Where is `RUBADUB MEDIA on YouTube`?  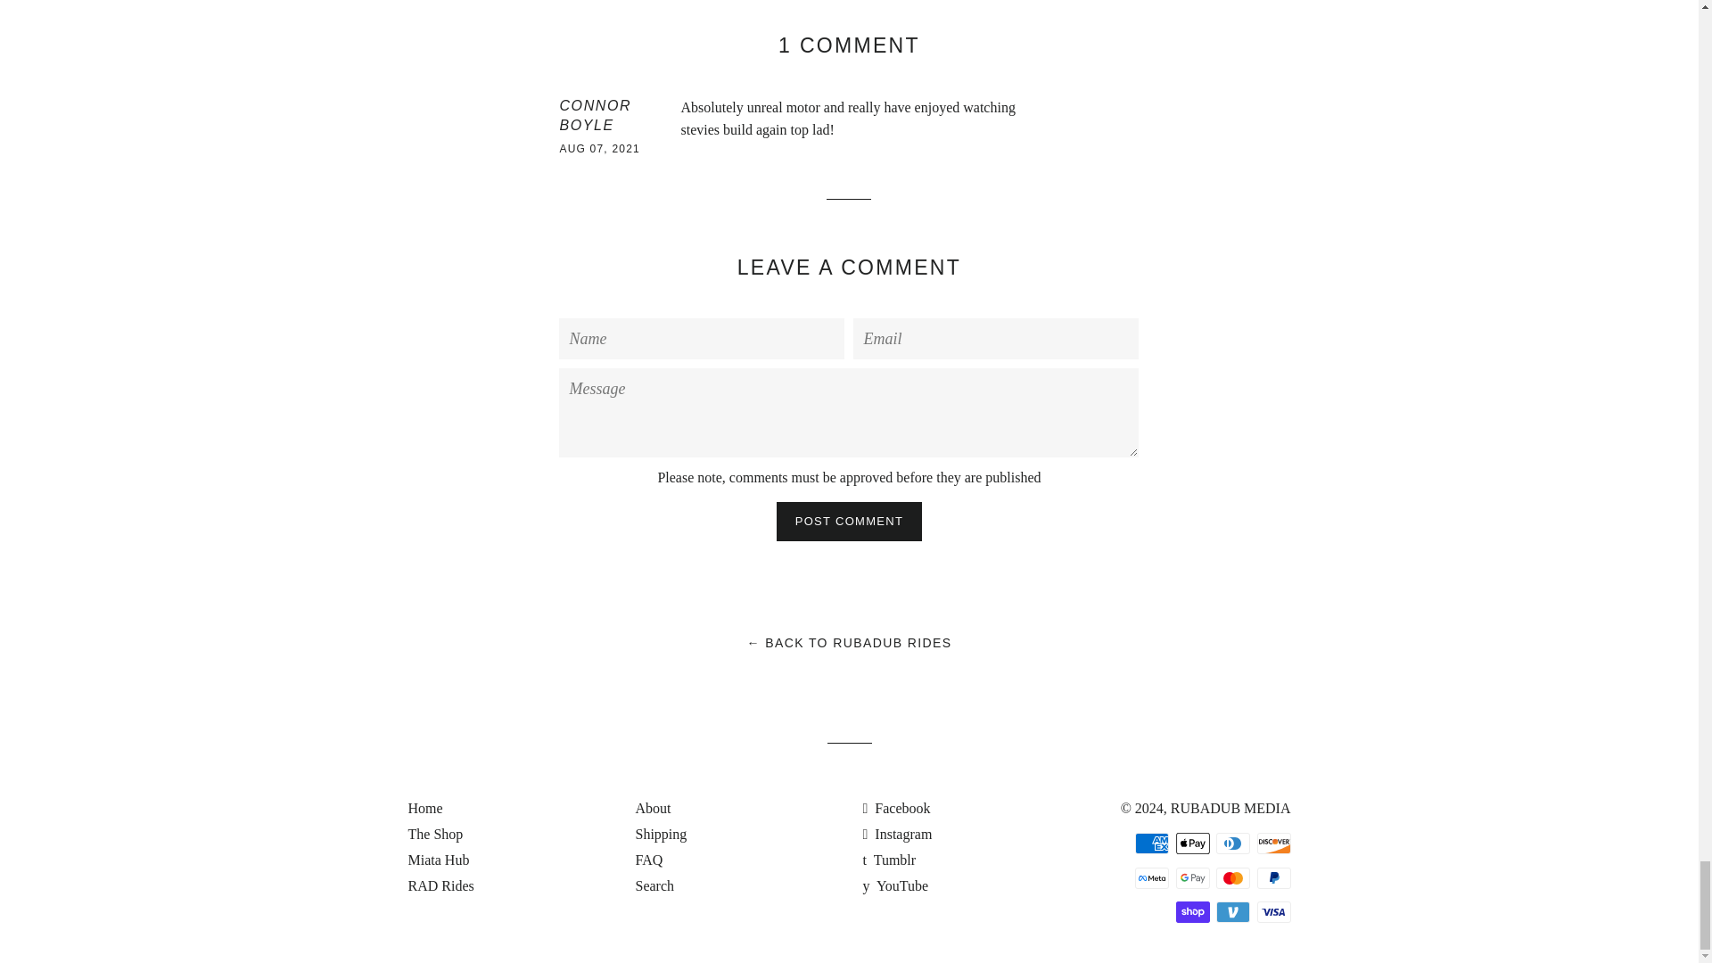
RUBADUB MEDIA on YouTube is located at coordinates (895, 885).